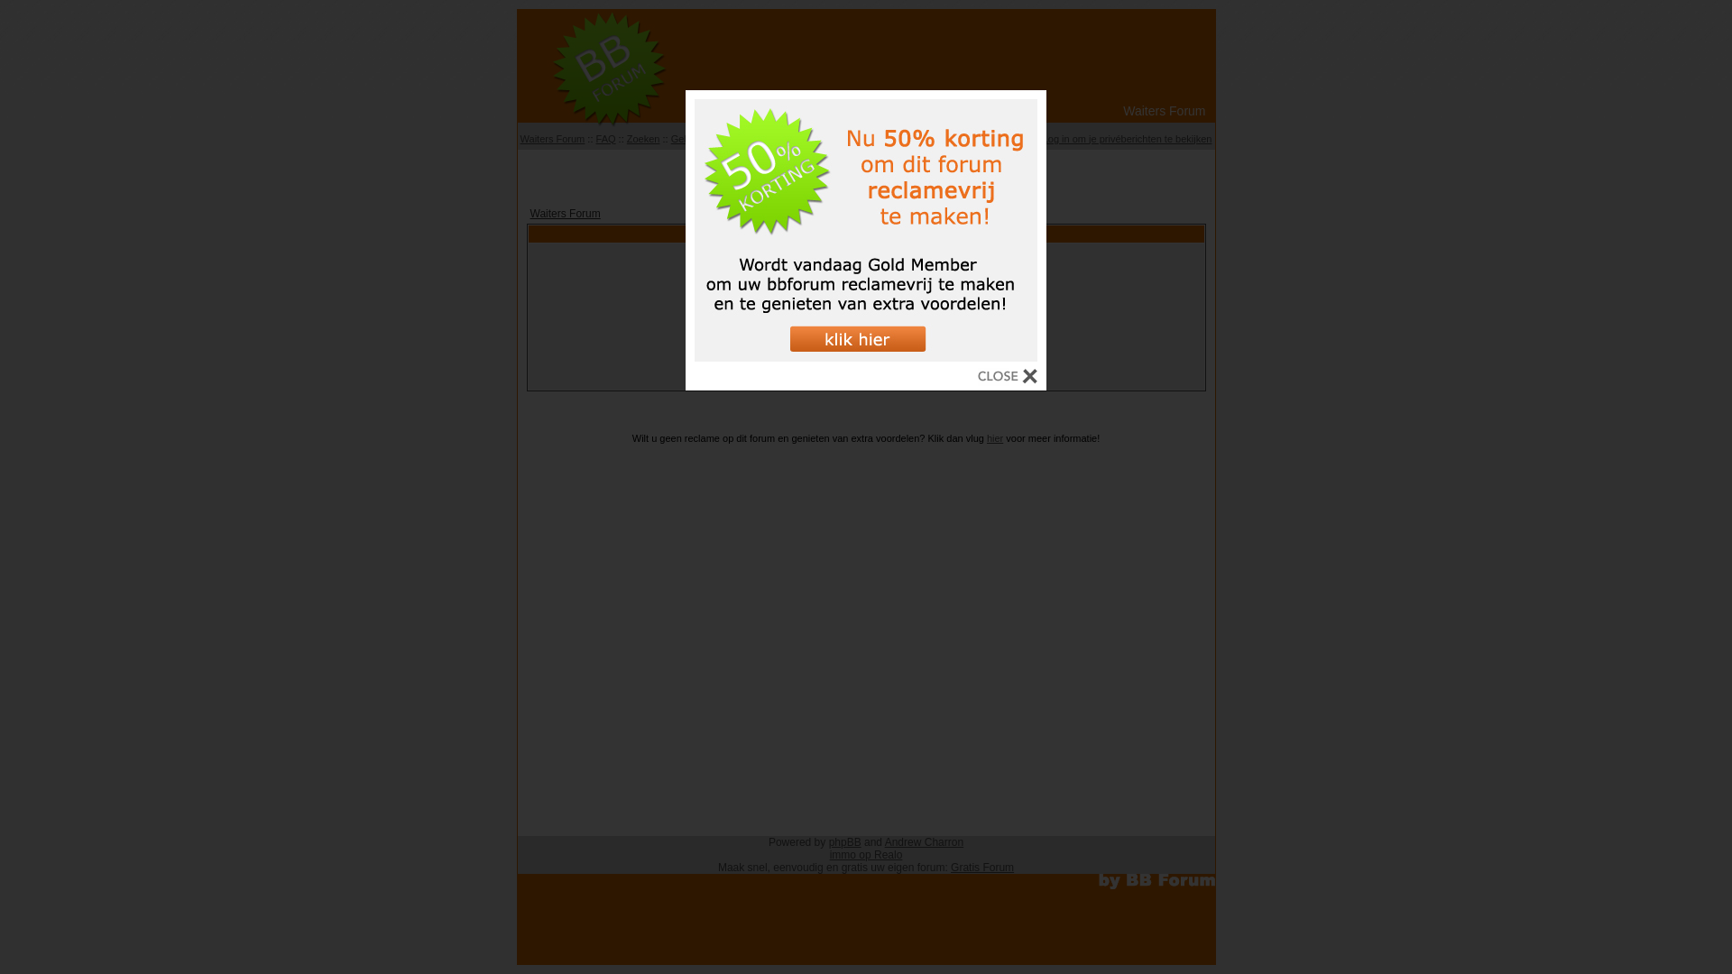 This screenshot has height=974, width=1732. What do you see at coordinates (845, 842) in the screenshot?
I see `phpBB` at bounding box center [845, 842].